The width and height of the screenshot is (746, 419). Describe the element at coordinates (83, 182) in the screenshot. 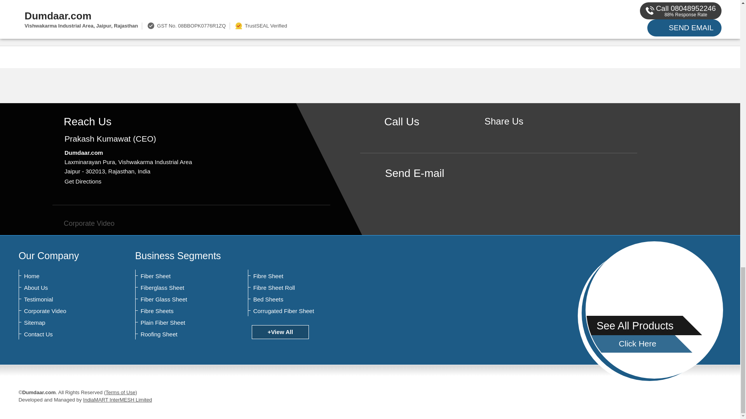

I see `Get Directions` at that location.